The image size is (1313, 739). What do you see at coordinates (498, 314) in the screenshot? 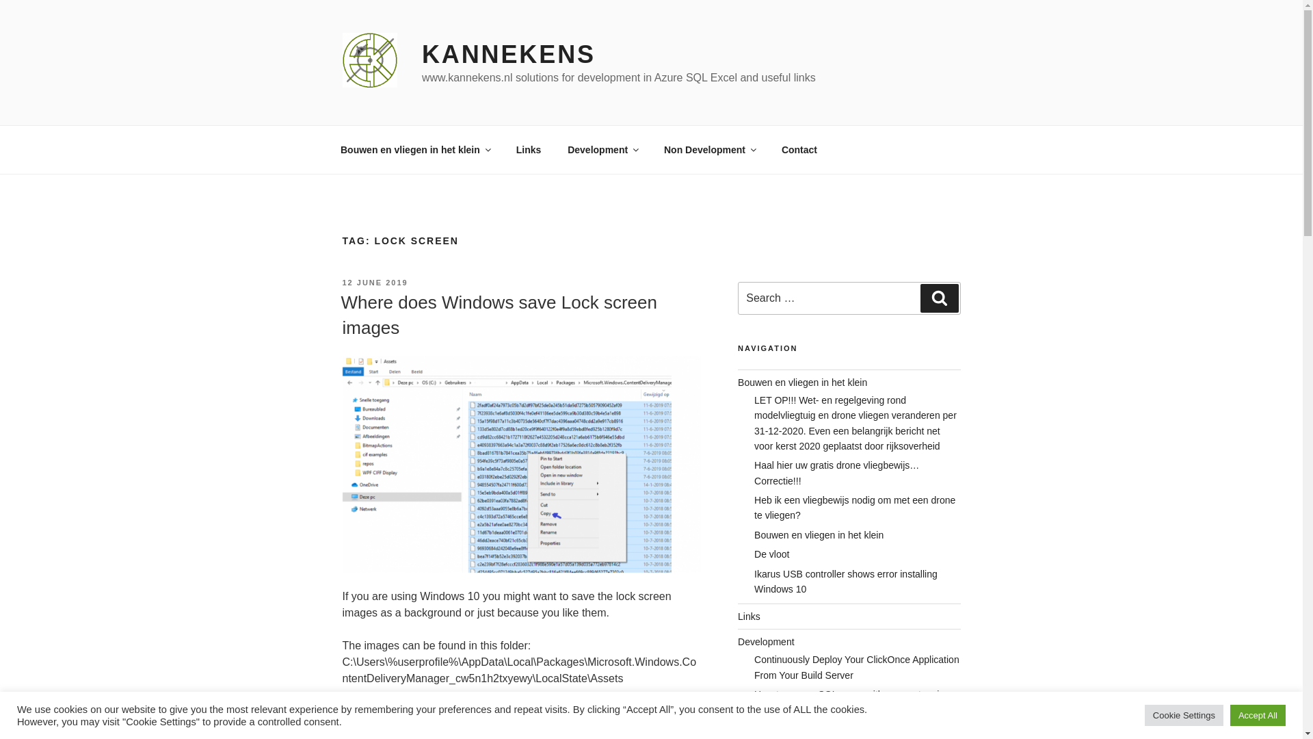
I see `Where does Windows save Lock screen images` at bounding box center [498, 314].